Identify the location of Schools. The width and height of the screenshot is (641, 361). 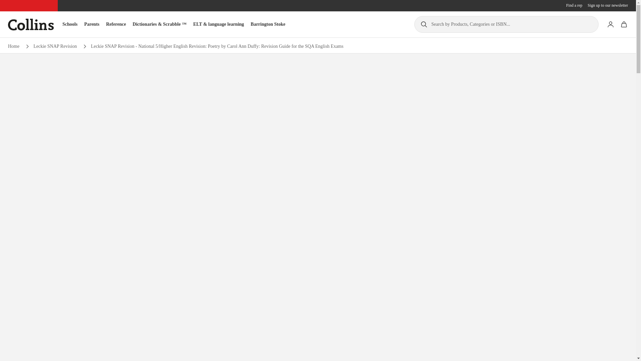
(70, 24).